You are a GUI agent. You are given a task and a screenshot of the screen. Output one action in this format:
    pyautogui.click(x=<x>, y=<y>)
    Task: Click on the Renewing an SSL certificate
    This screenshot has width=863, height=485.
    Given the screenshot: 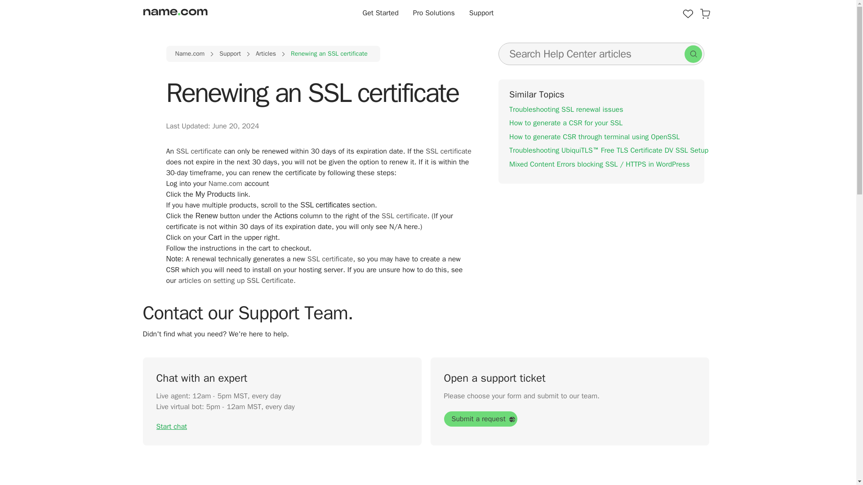 What is the action you would take?
    pyautogui.click(x=329, y=54)
    